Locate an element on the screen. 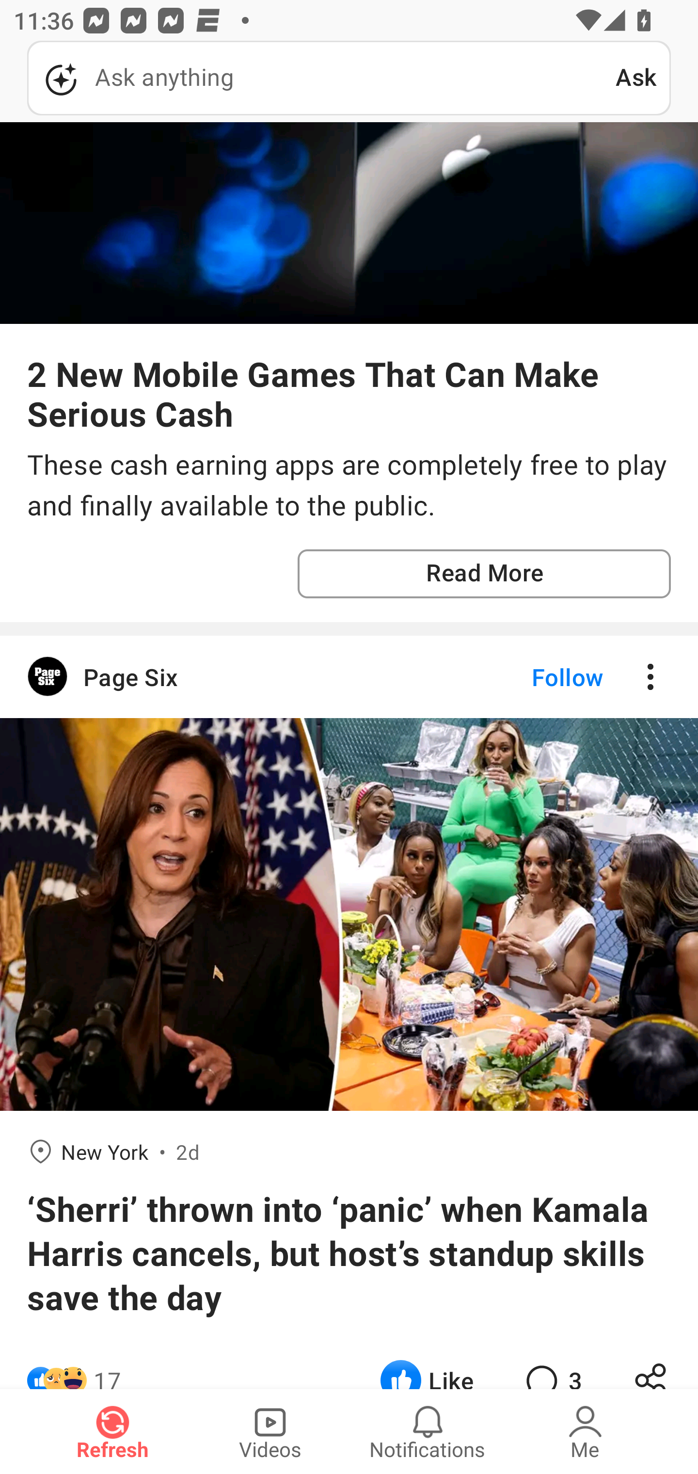  Me is located at coordinates (585, 1431).